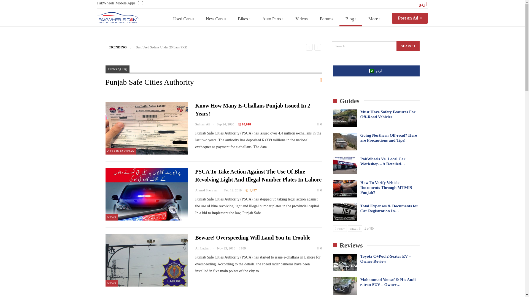 This screenshot has width=529, height=297. What do you see at coordinates (326, 19) in the screenshot?
I see `Forums` at bounding box center [326, 19].